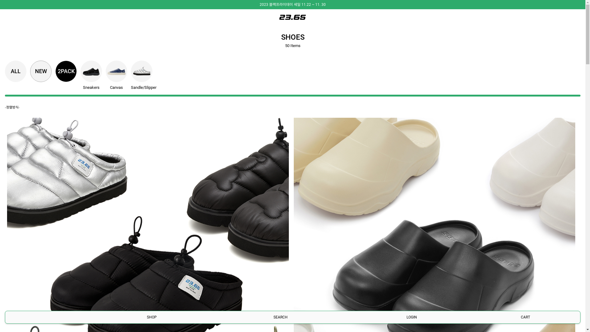 The height and width of the screenshot is (332, 590). What do you see at coordinates (16, 71) in the screenshot?
I see `ALL` at bounding box center [16, 71].